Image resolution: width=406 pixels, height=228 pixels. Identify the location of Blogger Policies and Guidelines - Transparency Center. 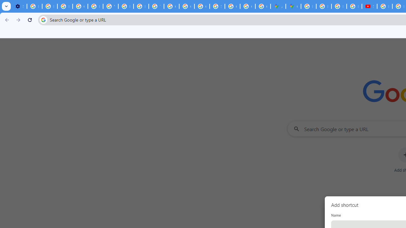
(308, 6).